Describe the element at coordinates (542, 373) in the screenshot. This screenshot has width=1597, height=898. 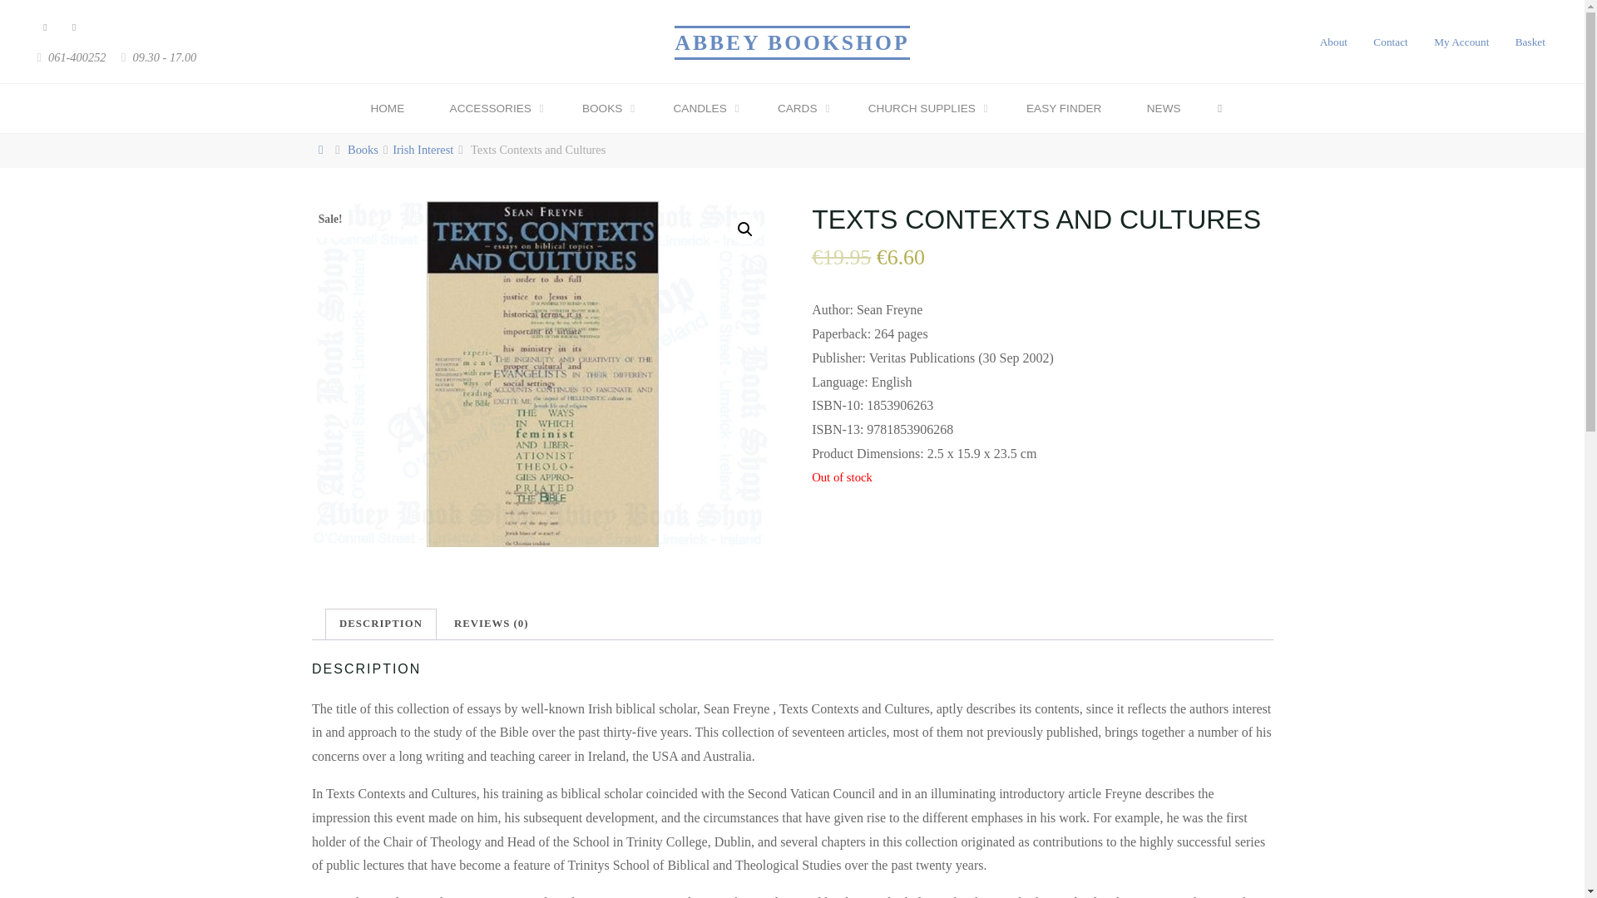
I see `9781853906268` at that location.